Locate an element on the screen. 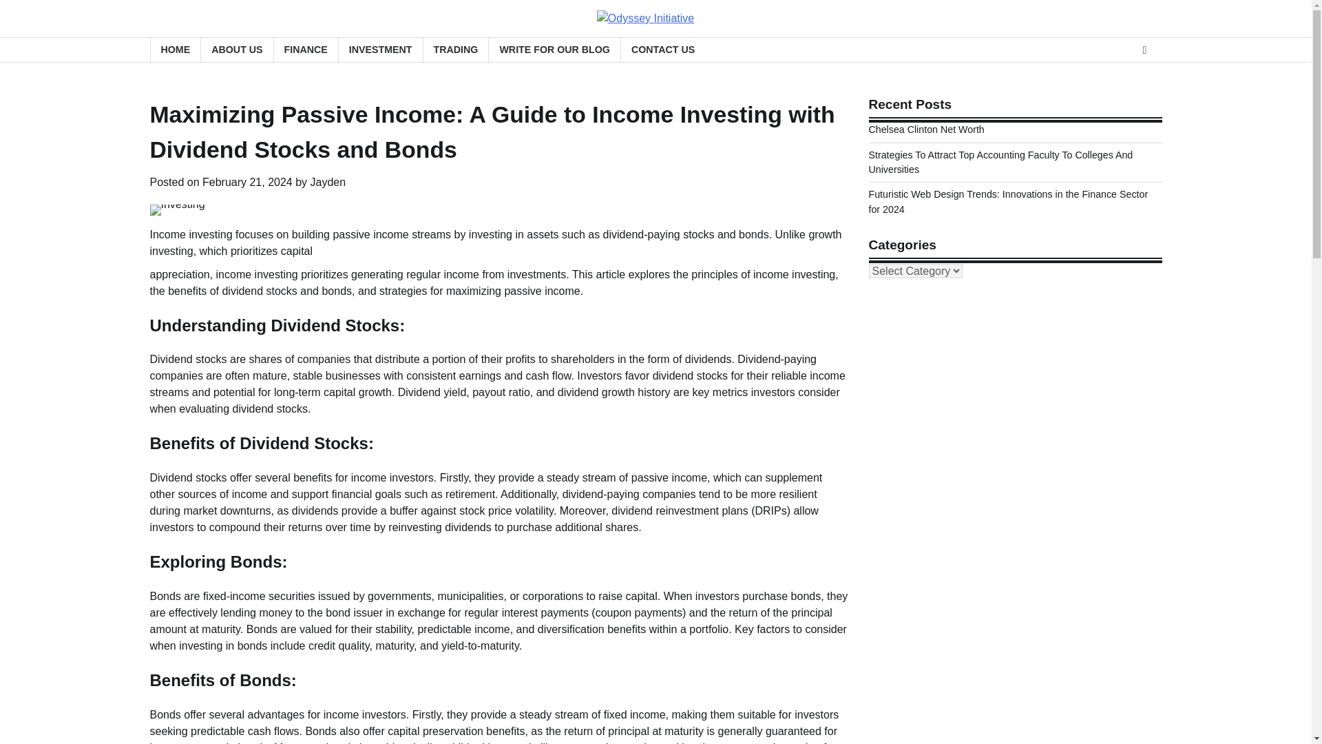 Image resolution: width=1322 pixels, height=744 pixels. HOME is located at coordinates (175, 50).